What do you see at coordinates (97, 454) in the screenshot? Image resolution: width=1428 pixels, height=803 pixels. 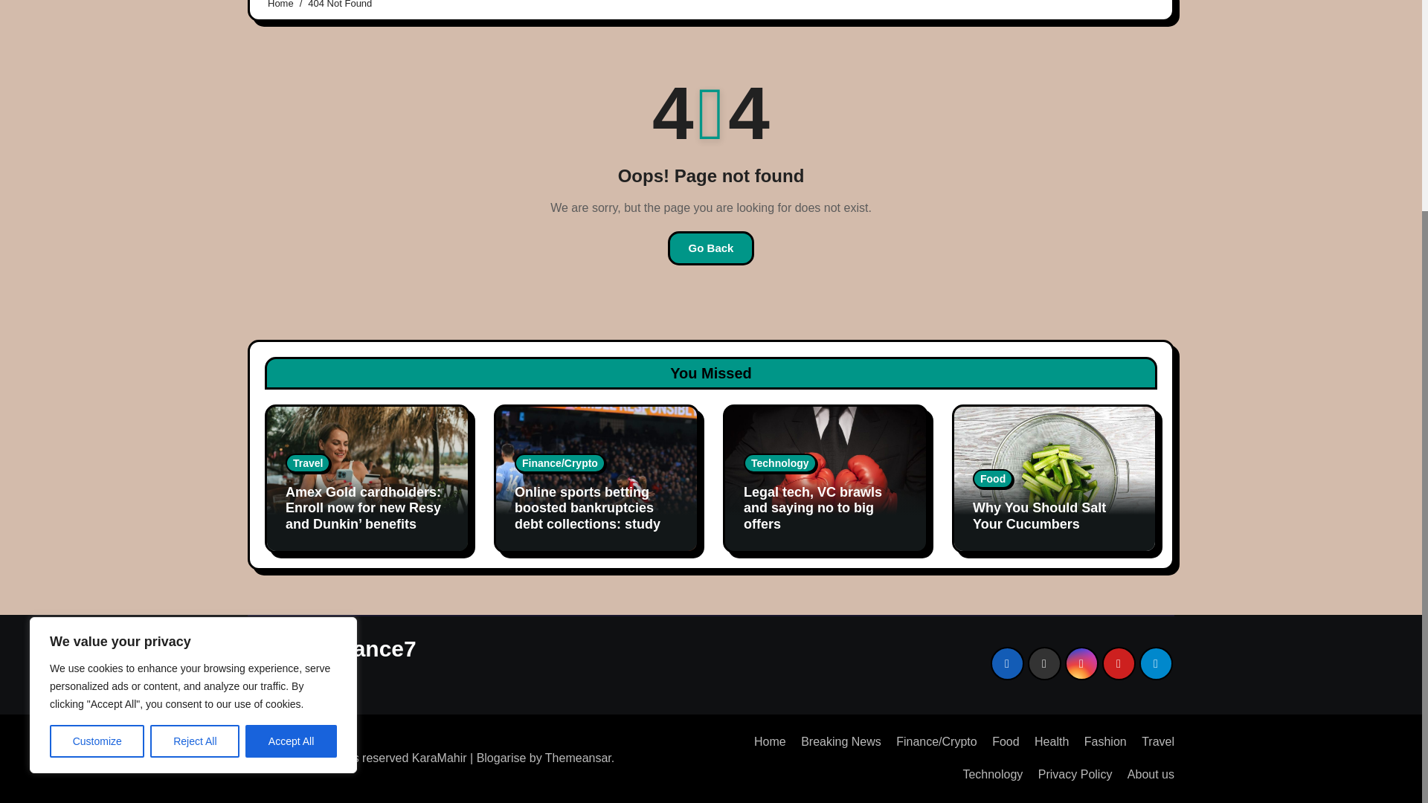 I see `Customize` at bounding box center [97, 454].